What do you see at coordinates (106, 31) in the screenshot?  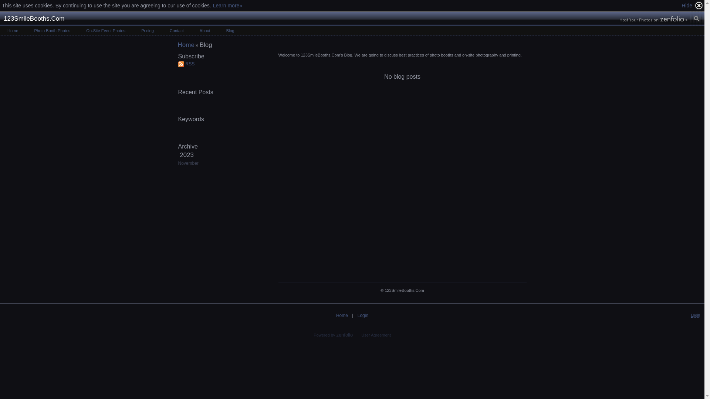 I see `On-Site Event Photos` at bounding box center [106, 31].